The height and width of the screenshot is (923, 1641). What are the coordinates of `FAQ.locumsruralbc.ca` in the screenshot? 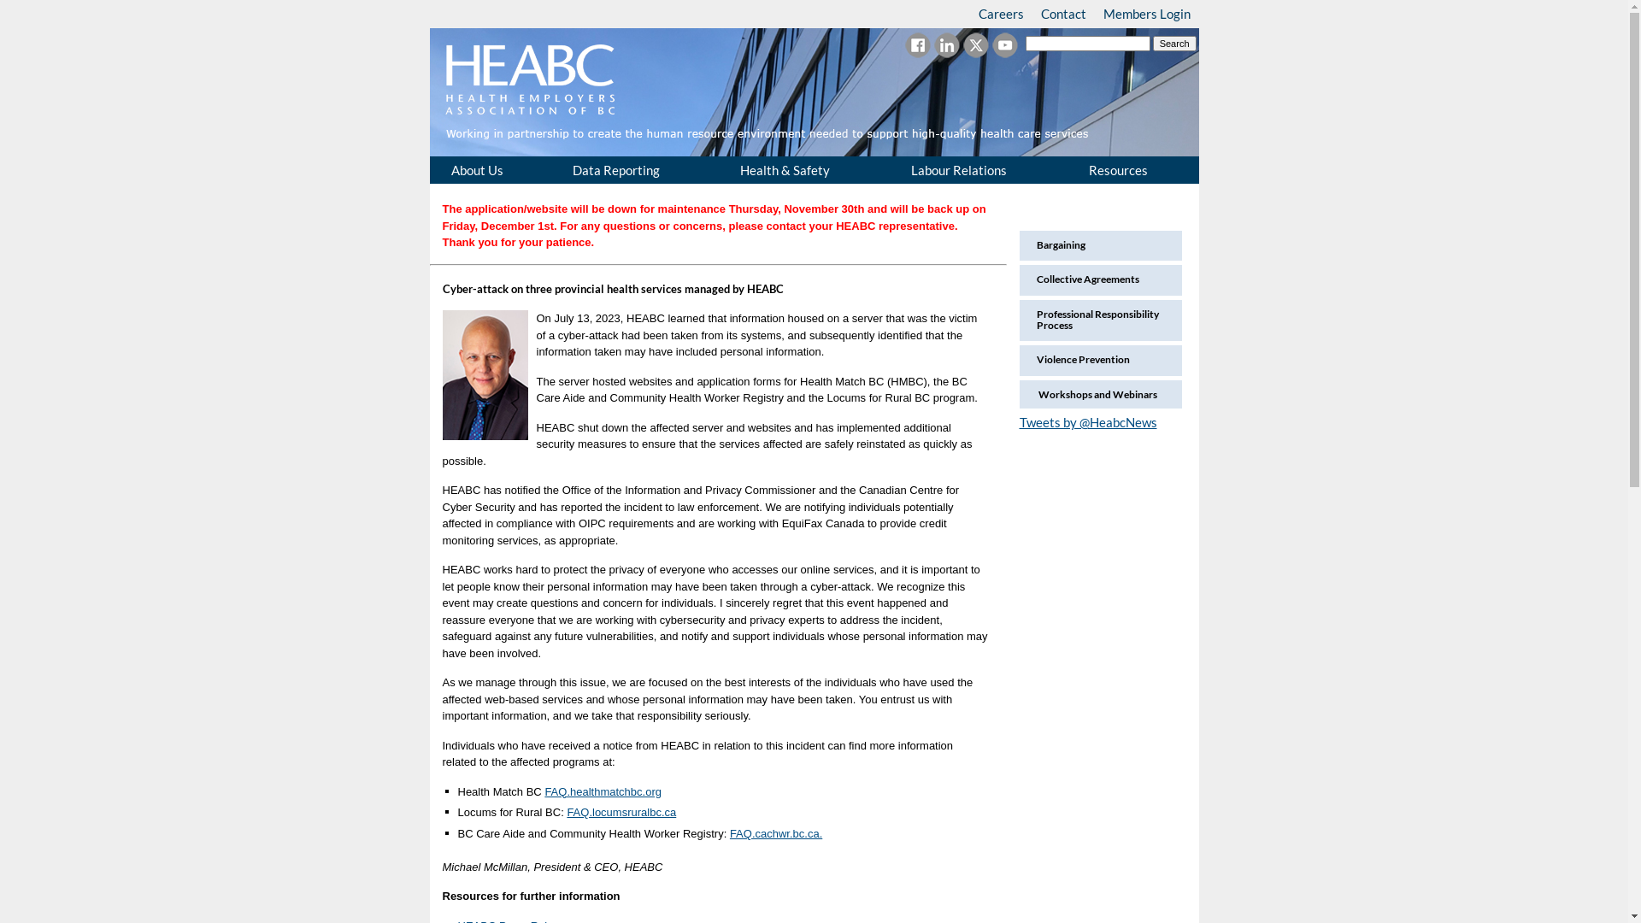 It's located at (621, 812).